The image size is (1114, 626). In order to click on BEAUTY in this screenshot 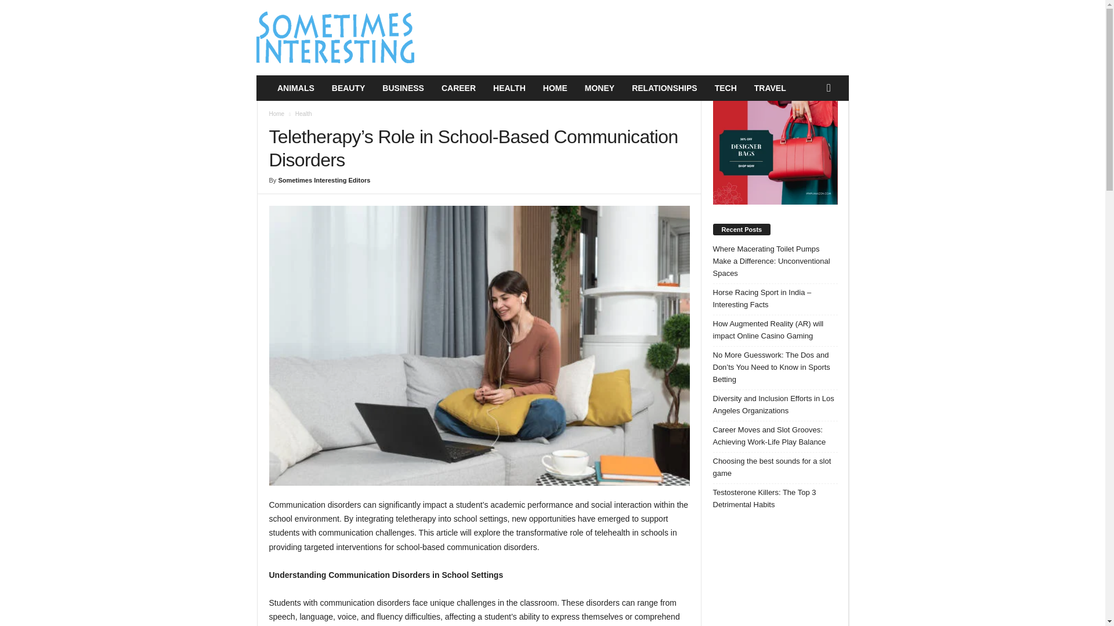, I will do `click(348, 88)`.